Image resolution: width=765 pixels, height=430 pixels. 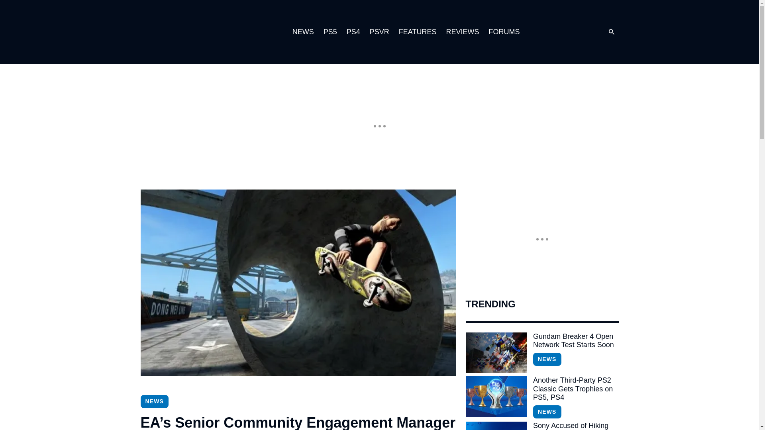 I want to click on REVIEWS, so click(x=462, y=32).